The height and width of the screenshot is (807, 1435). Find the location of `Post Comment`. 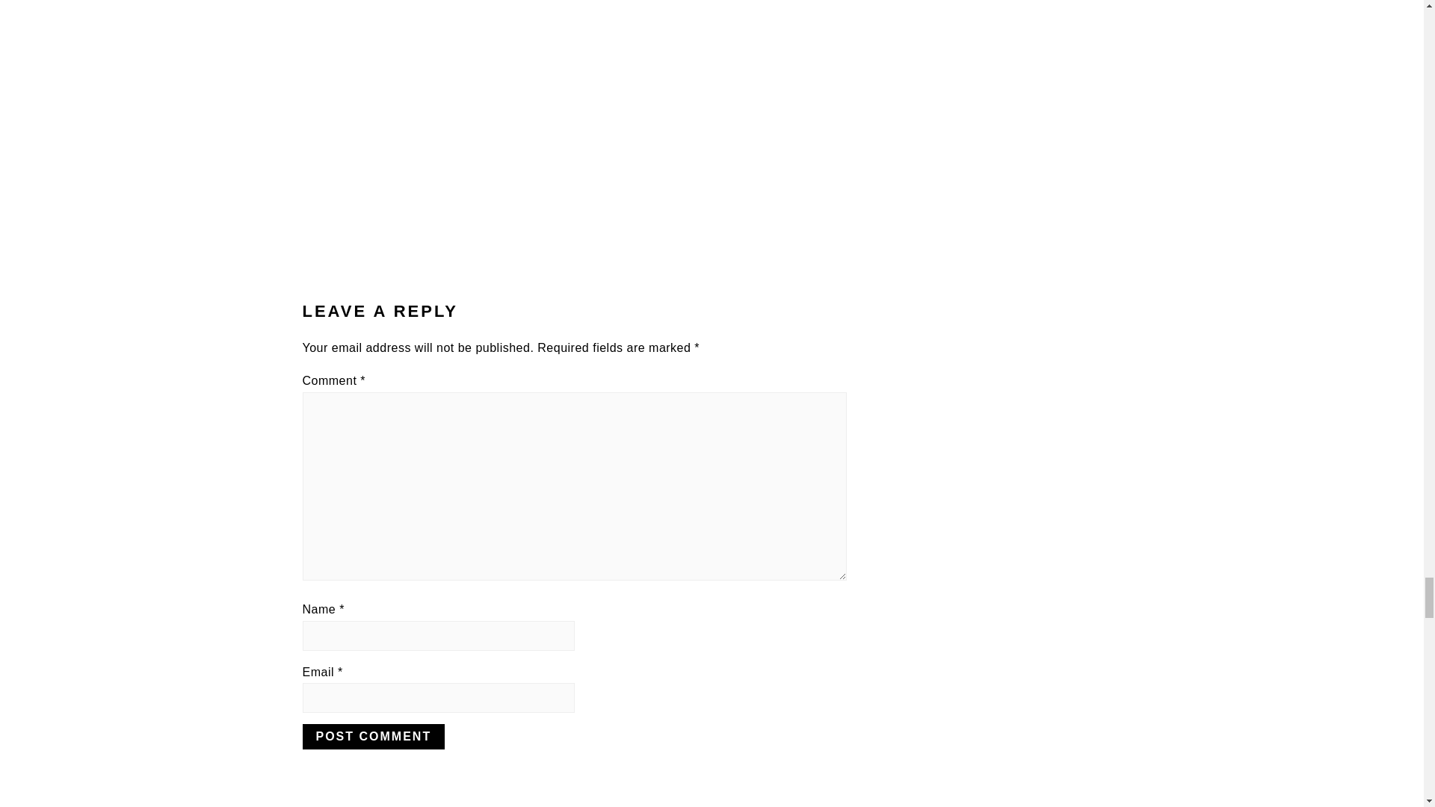

Post Comment is located at coordinates (373, 737).